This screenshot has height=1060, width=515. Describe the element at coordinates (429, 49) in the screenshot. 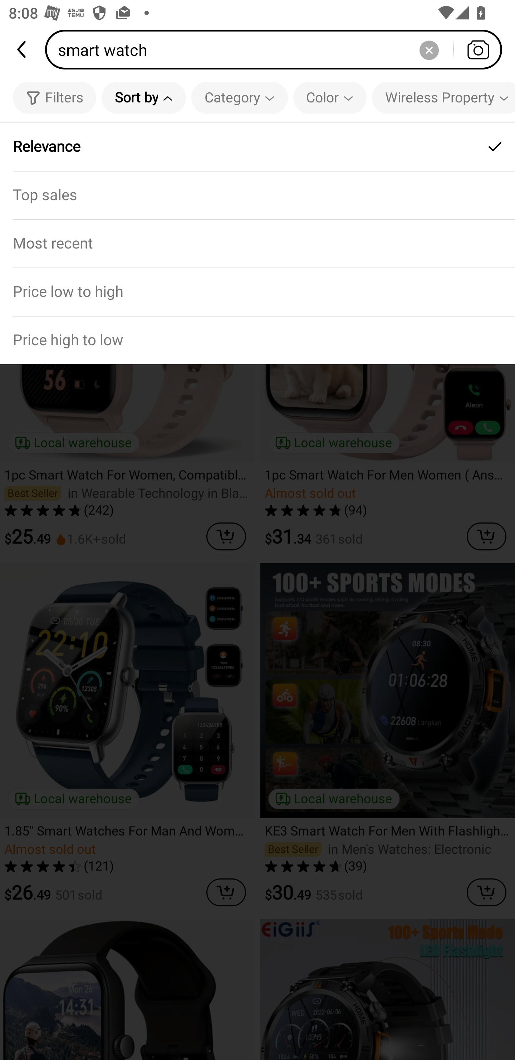

I see `Delete search history` at that location.